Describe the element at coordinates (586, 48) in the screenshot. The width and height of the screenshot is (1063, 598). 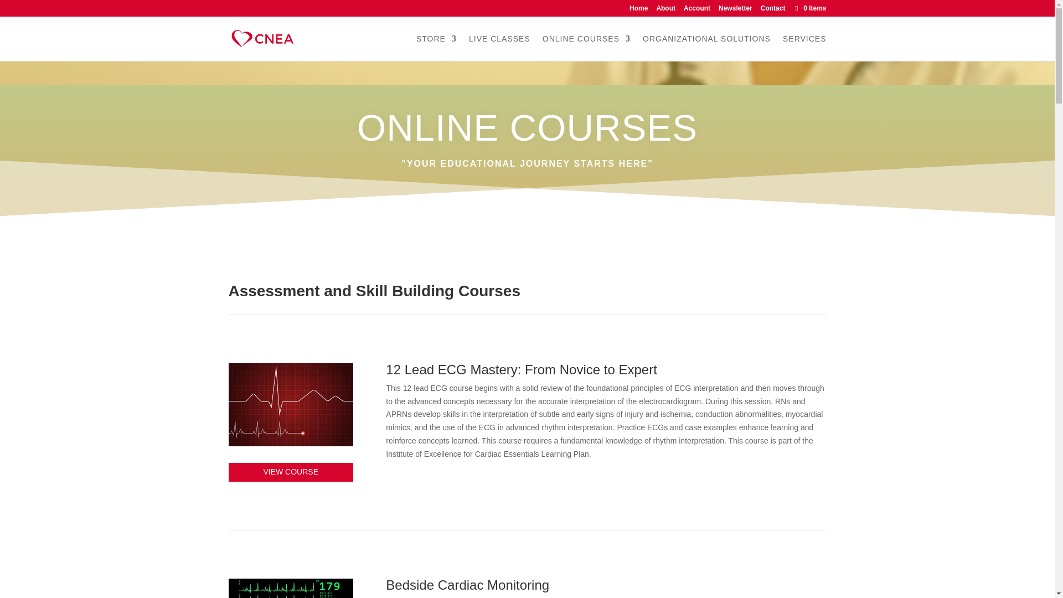
I see `ONLINE COURSES` at that location.